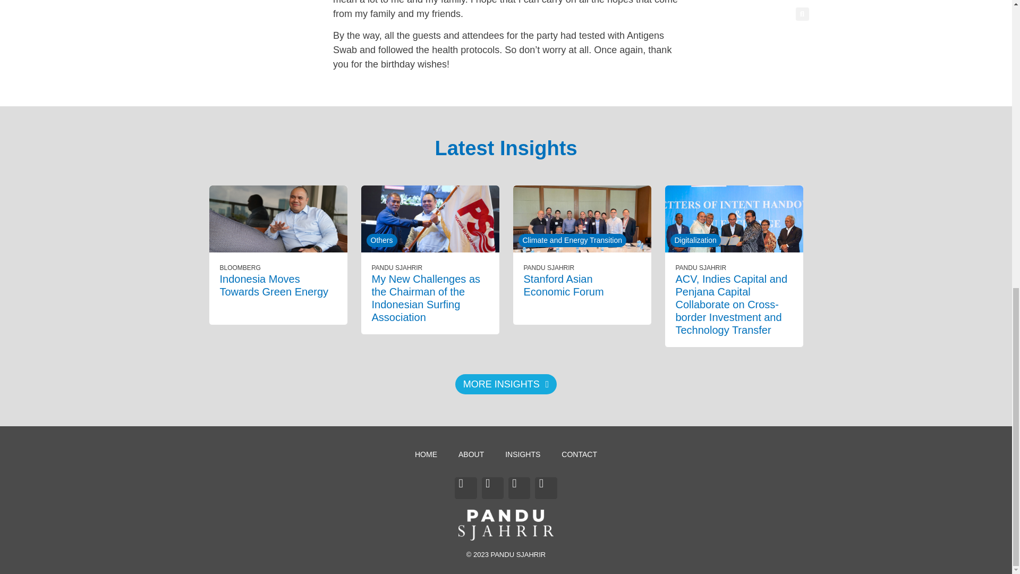  Describe the element at coordinates (506, 384) in the screenshot. I see `MORE INSIGHTS` at that location.